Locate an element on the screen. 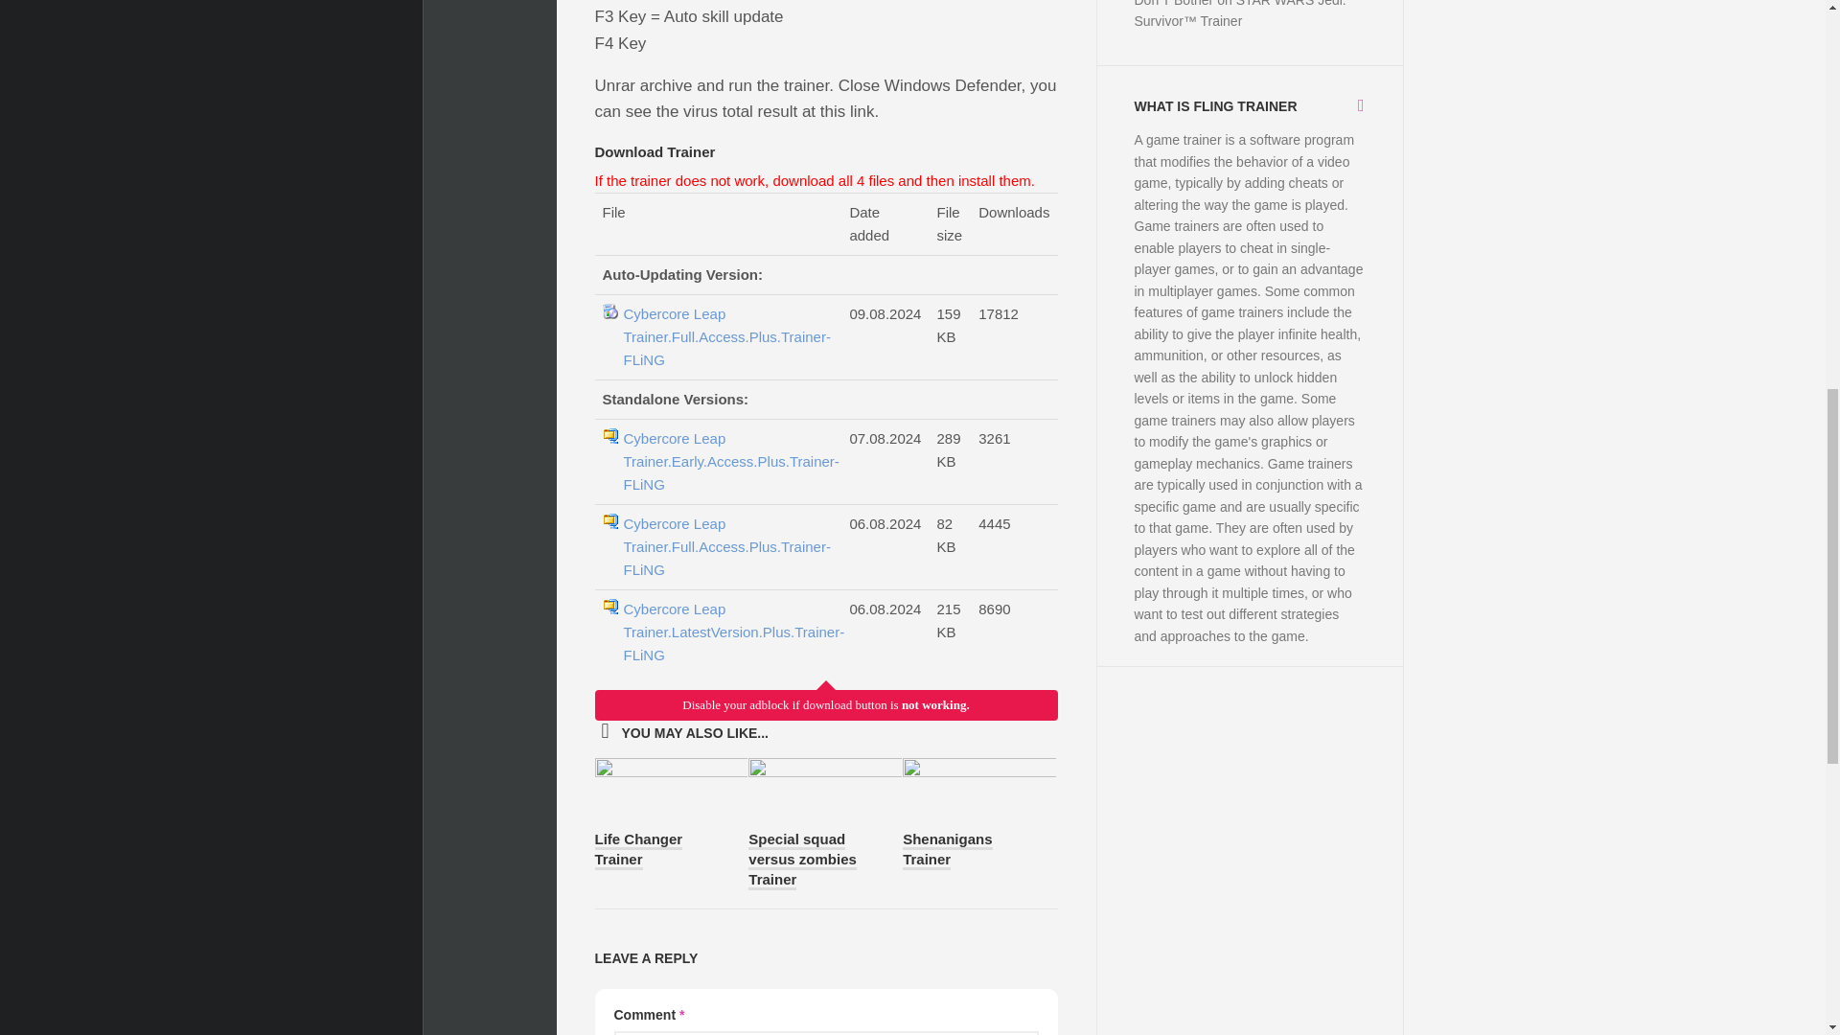  Shenanigans Trainer is located at coordinates (947, 851).